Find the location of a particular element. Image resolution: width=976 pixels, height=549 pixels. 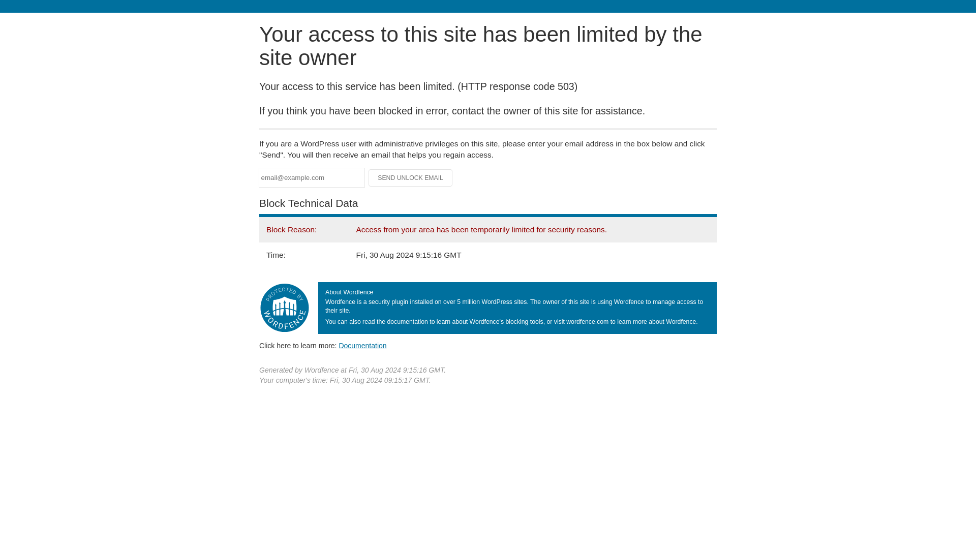

Send Unlock Email is located at coordinates (411, 178).